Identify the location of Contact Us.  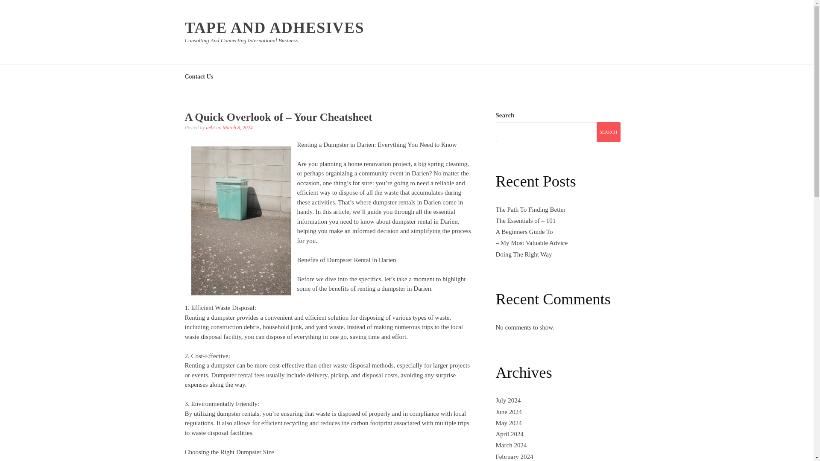
(199, 76).